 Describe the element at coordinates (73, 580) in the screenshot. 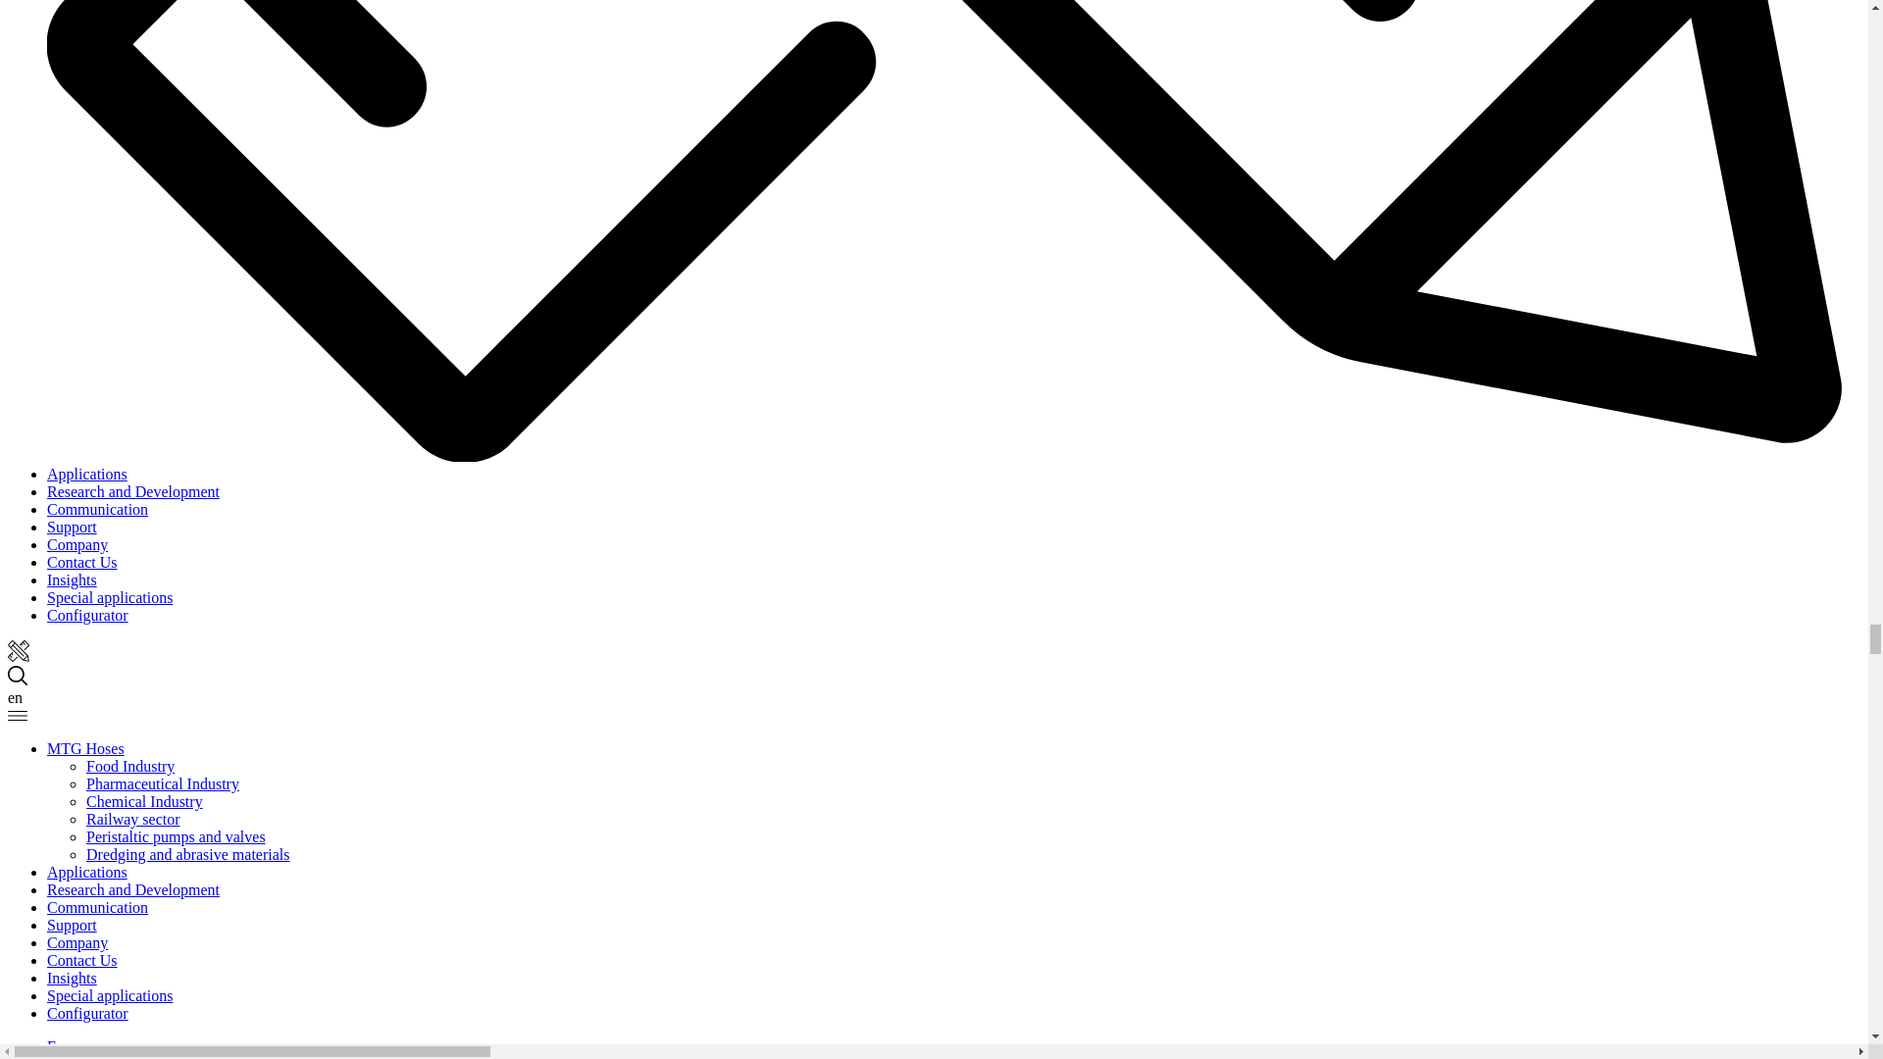

I see `Insights` at that location.